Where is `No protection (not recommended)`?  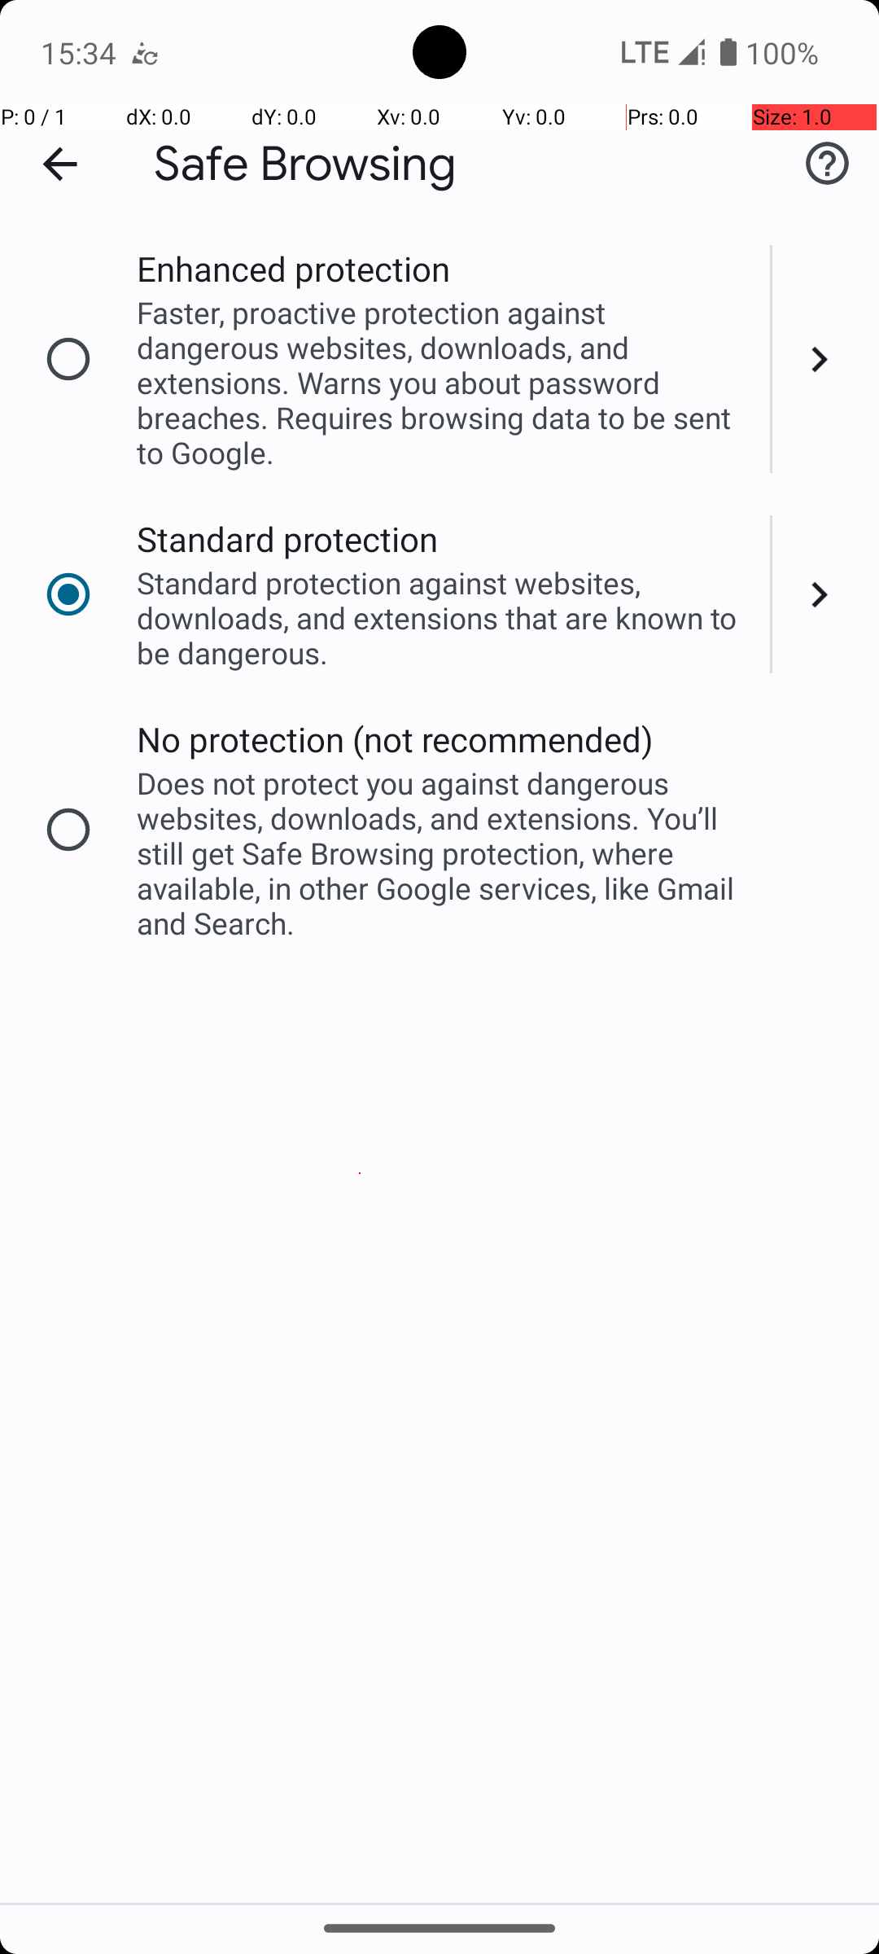
No protection (not recommended) is located at coordinates (396, 739).